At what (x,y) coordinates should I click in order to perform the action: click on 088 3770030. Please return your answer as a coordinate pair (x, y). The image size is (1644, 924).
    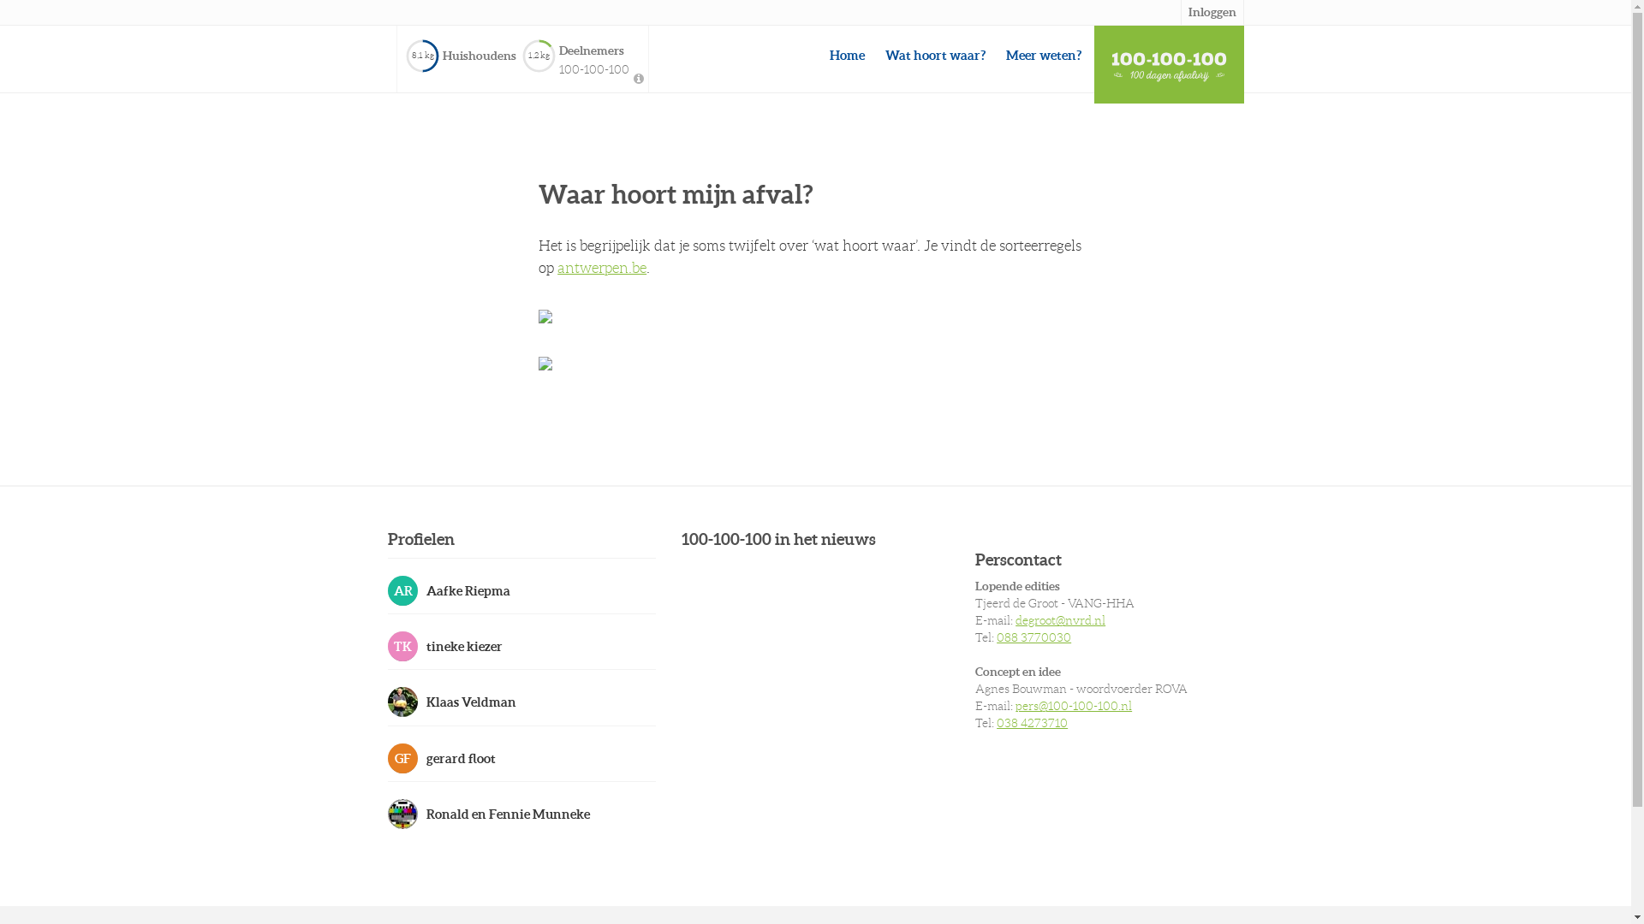
    Looking at the image, I should click on (1034, 637).